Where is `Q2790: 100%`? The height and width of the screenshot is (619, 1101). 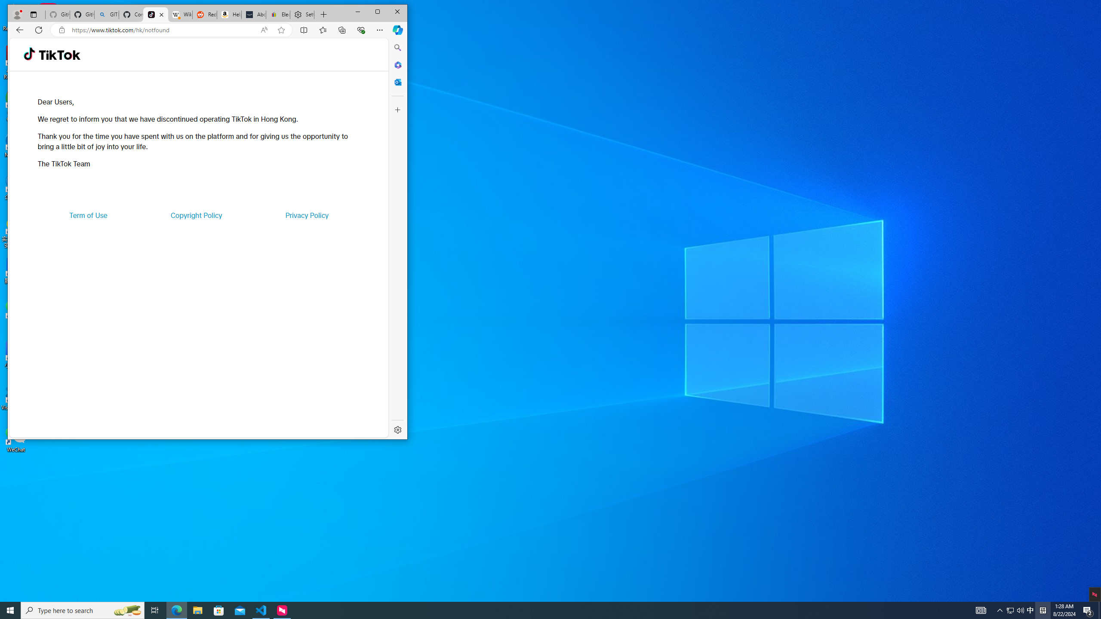
Q2790: 100% is located at coordinates (1020, 610).